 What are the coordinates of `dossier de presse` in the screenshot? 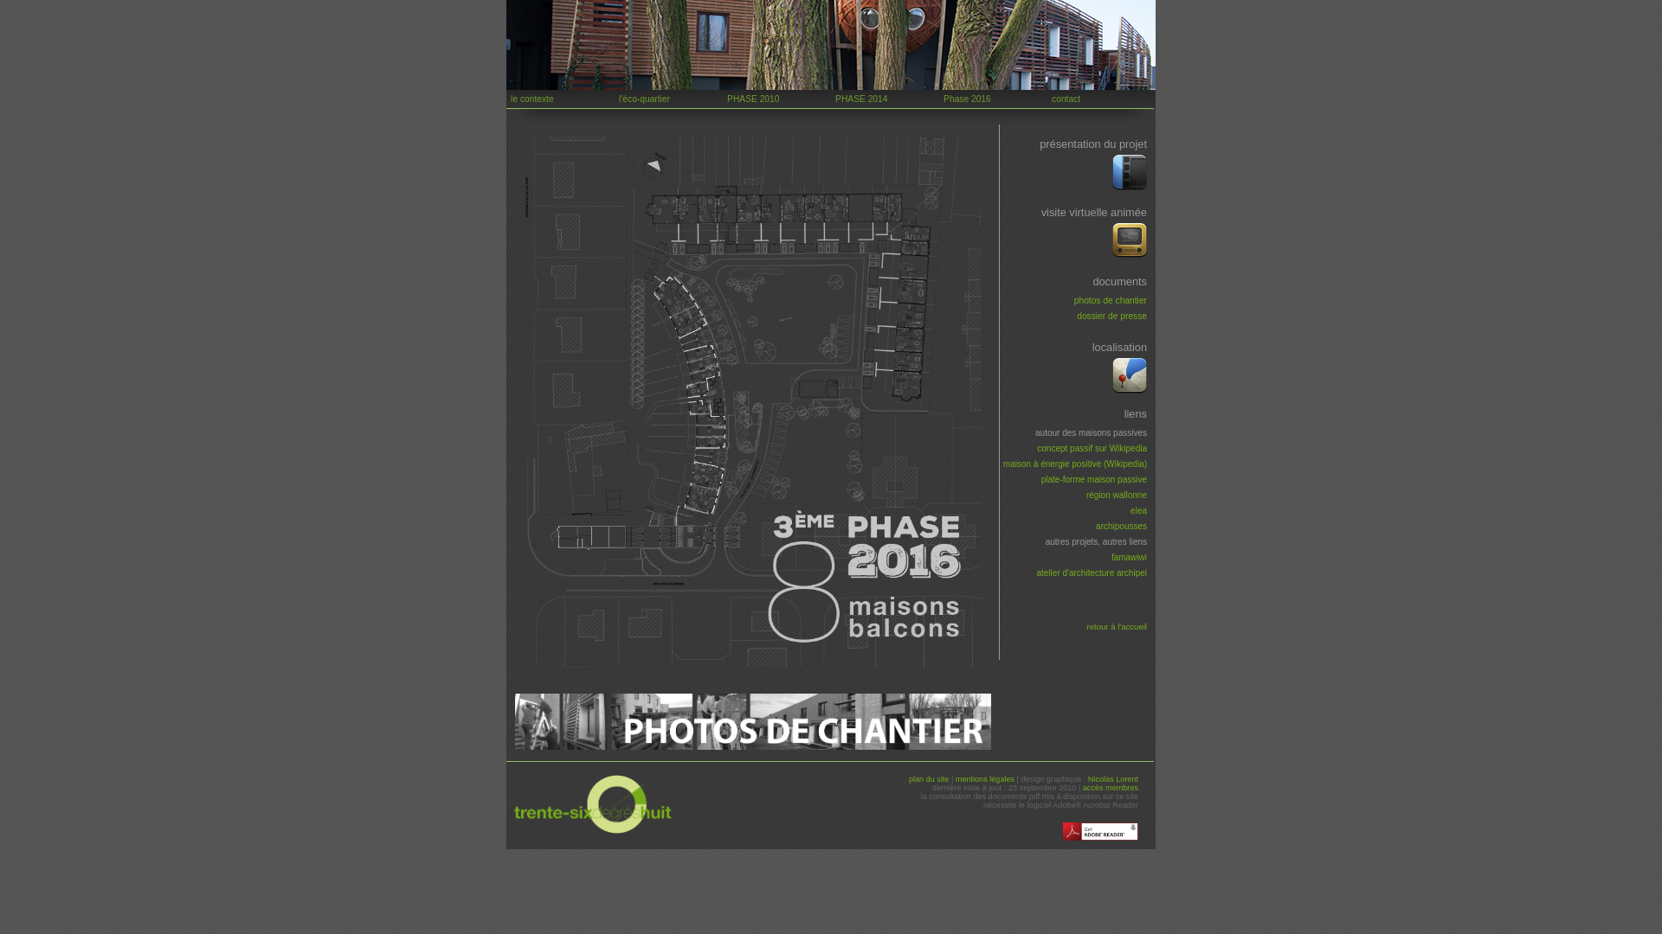 It's located at (1111, 317).